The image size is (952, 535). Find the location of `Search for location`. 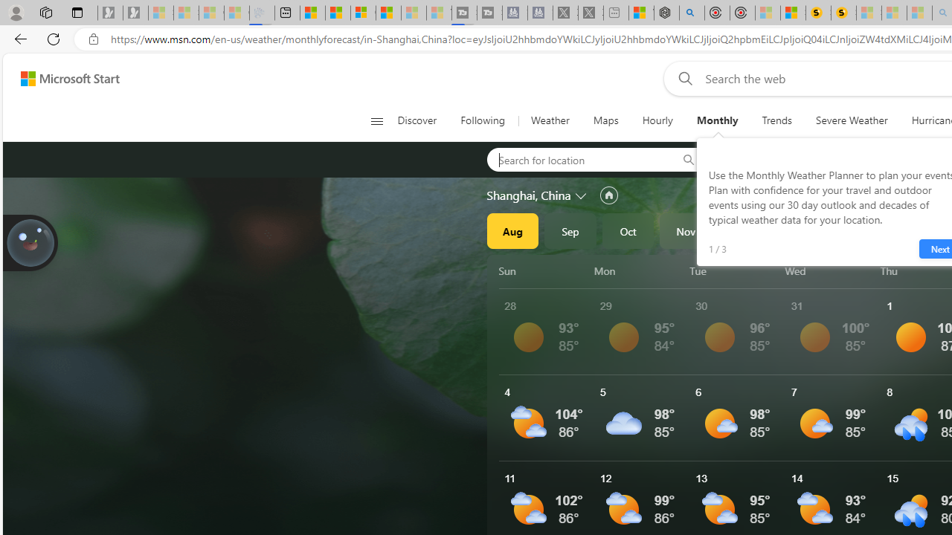

Search for location is located at coordinates (577, 159).